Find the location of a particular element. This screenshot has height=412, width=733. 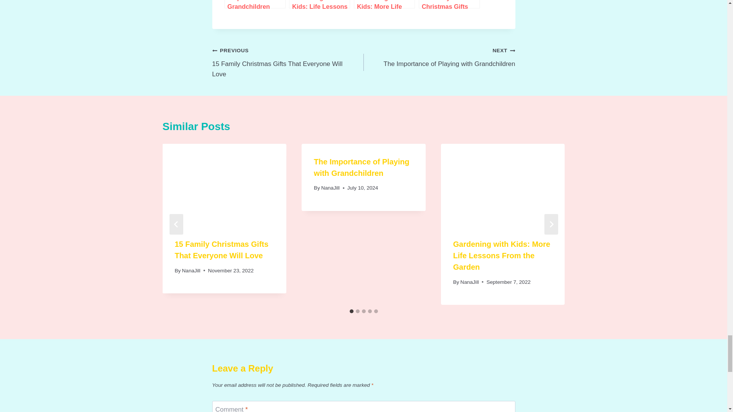

Help! Do Grandchildren Lose Interest in Their Grandparents? is located at coordinates (449, 4).